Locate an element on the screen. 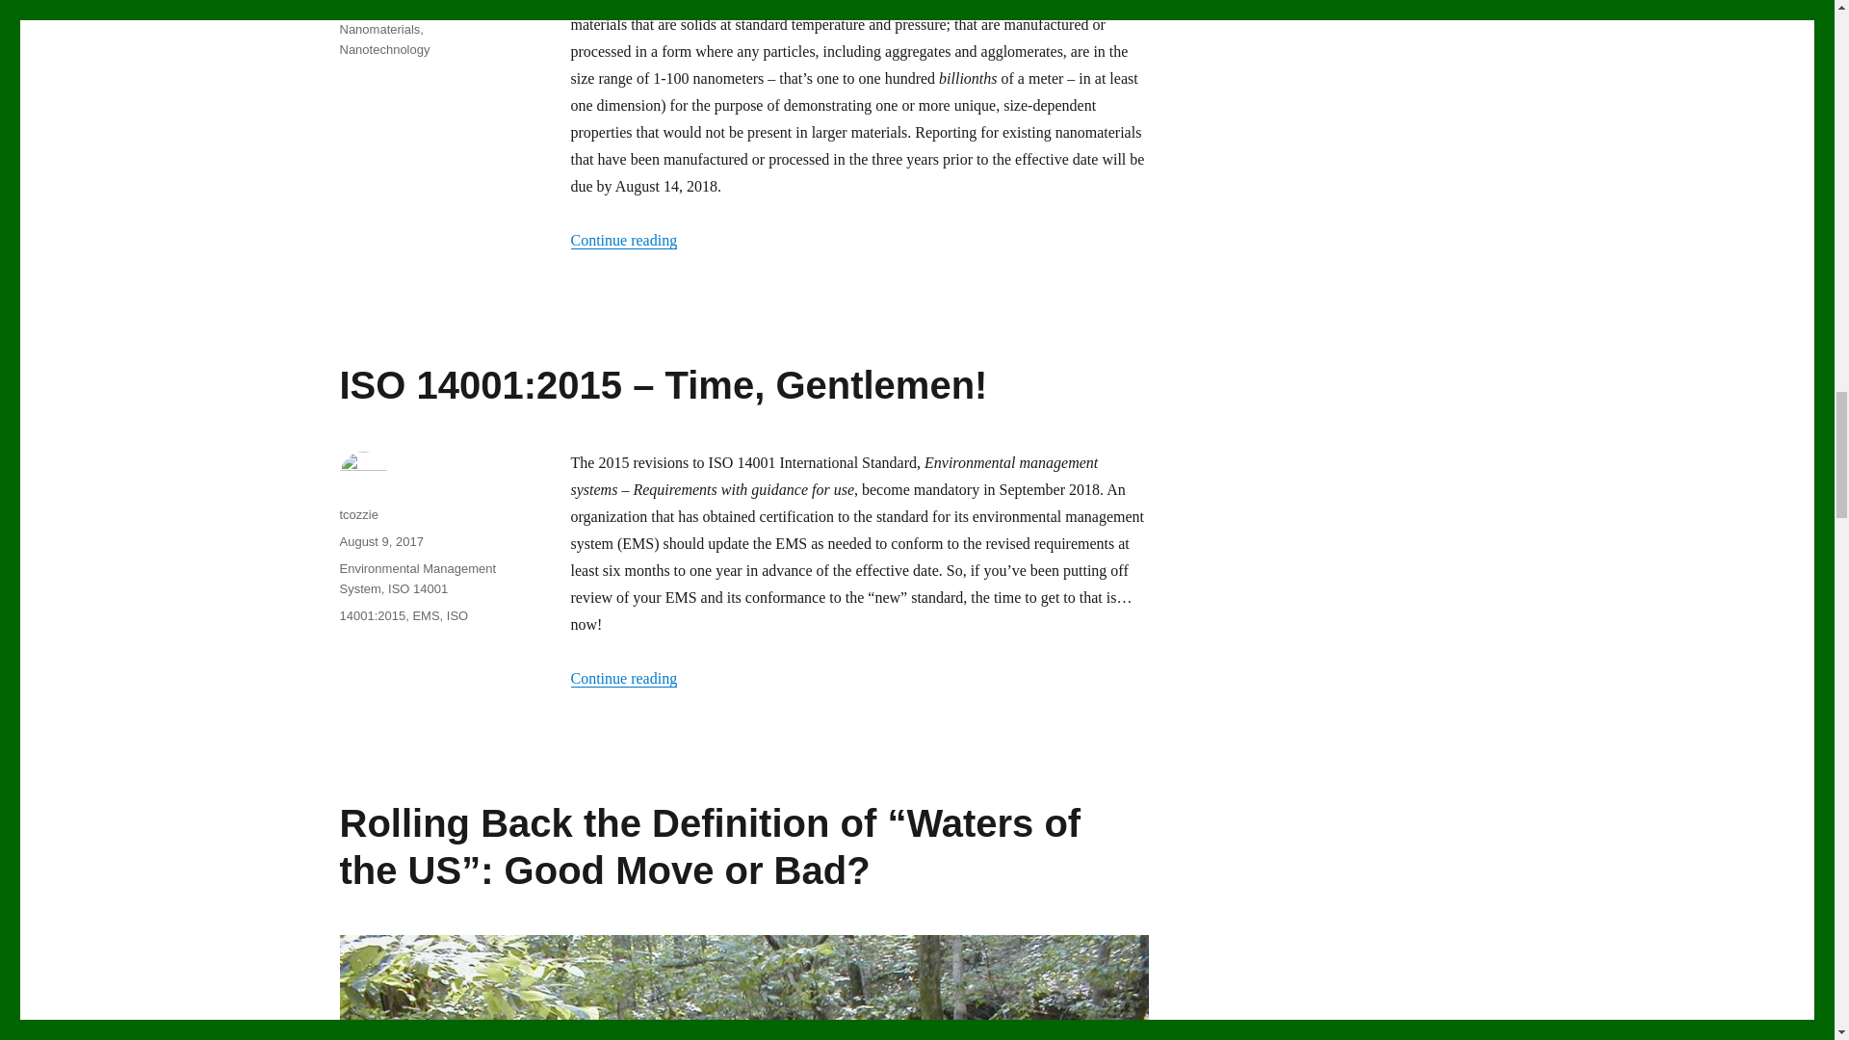  ISO 14001 is located at coordinates (418, 587).